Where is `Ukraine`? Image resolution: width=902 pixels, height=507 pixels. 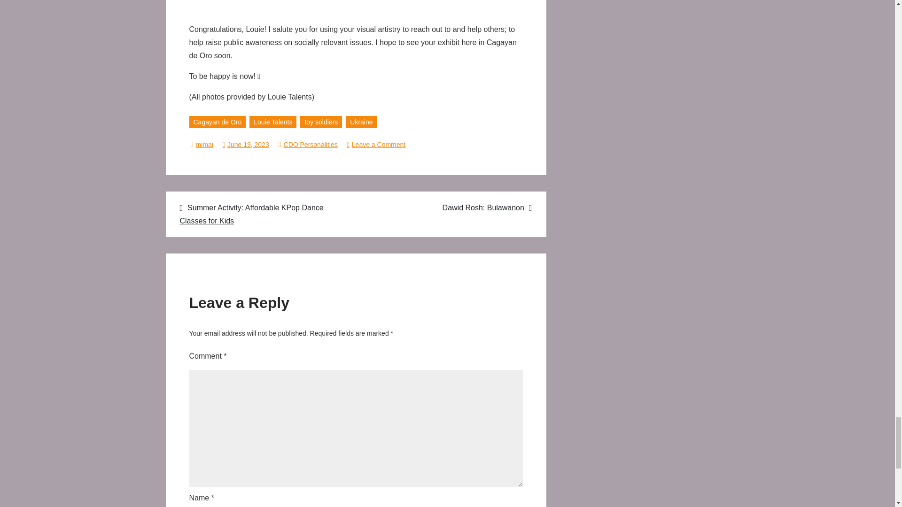 Ukraine is located at coordinates (361, 122).